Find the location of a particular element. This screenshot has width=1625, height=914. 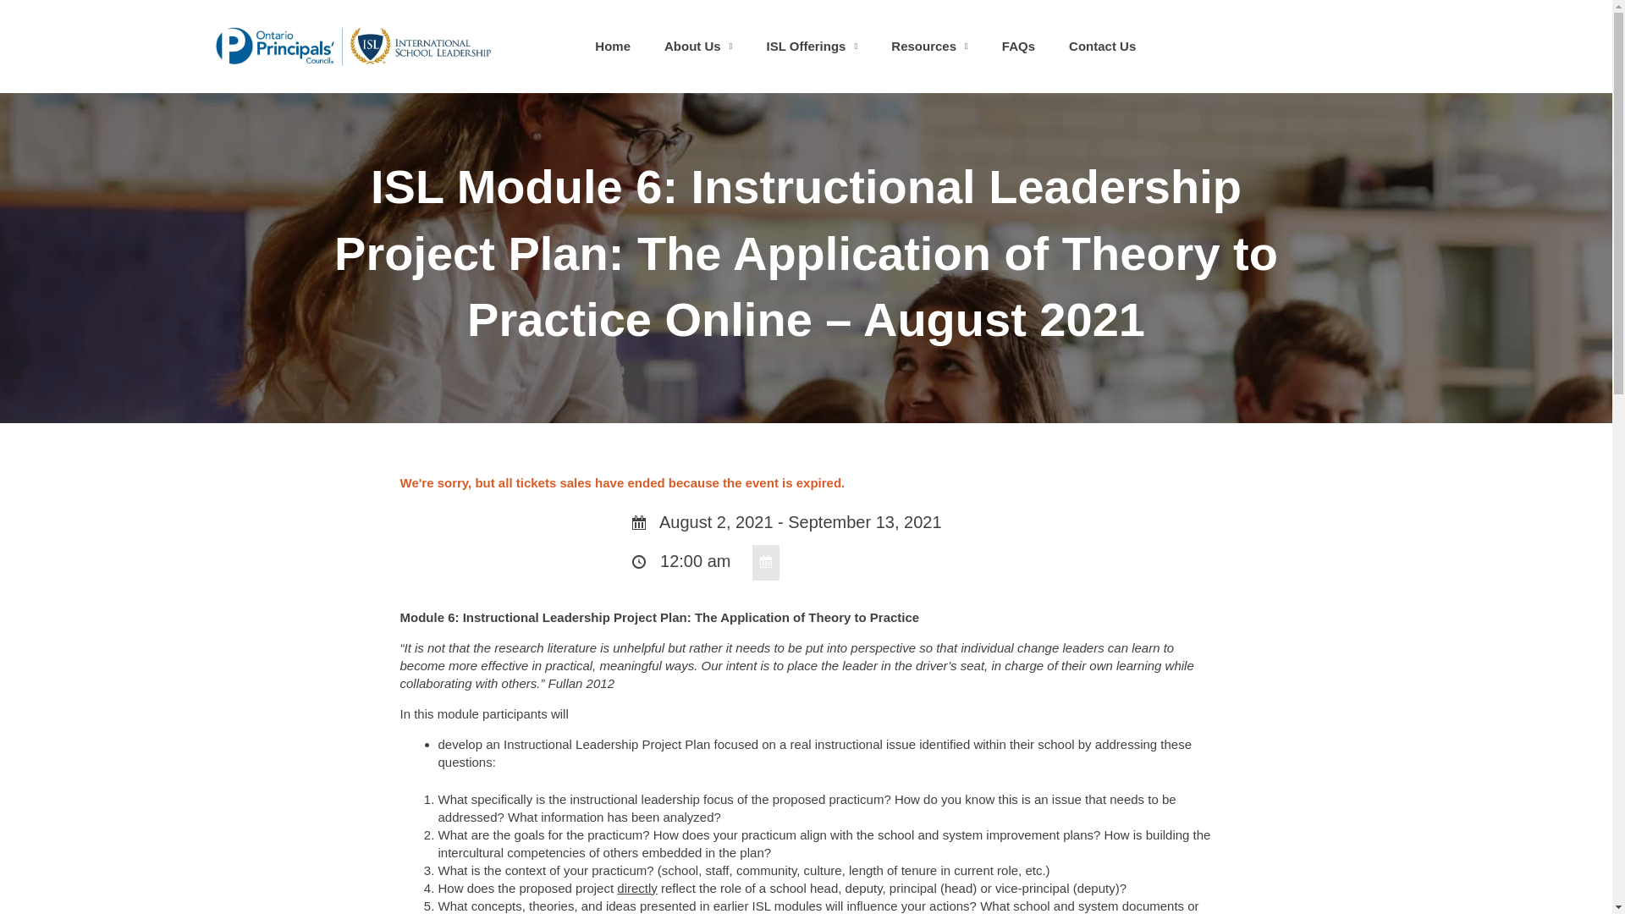

Home is located at coordinates (613, 46).